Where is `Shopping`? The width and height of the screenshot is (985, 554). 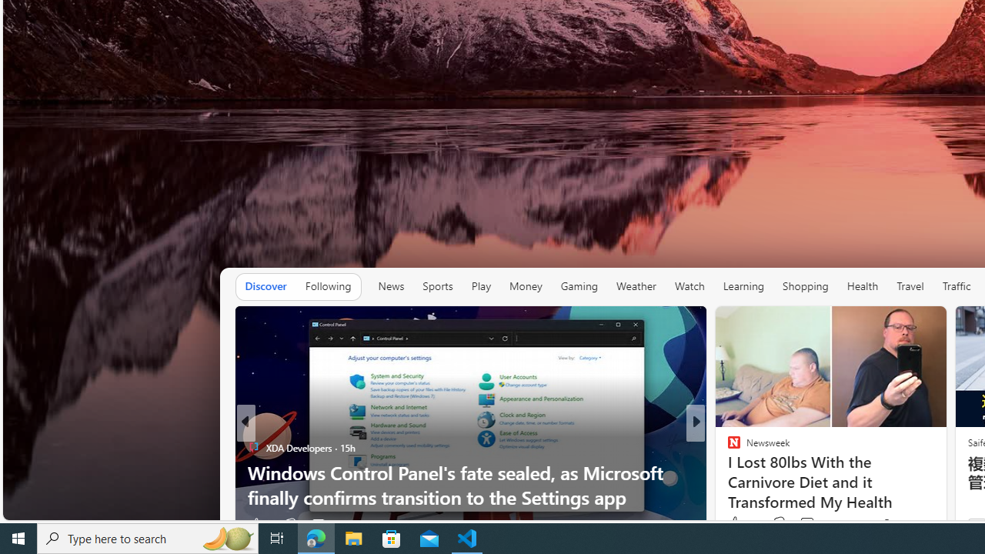
Shopping is located at coordinates (806, 286).